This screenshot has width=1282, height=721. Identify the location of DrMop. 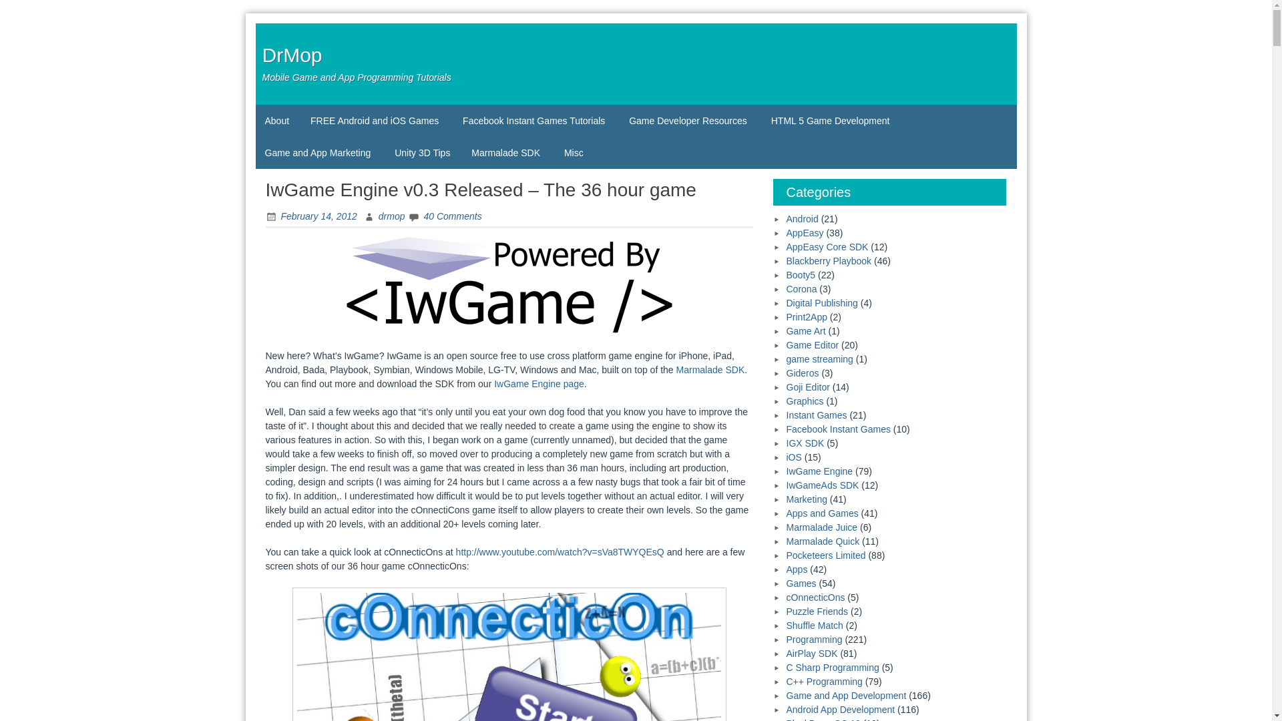
(291, 55).